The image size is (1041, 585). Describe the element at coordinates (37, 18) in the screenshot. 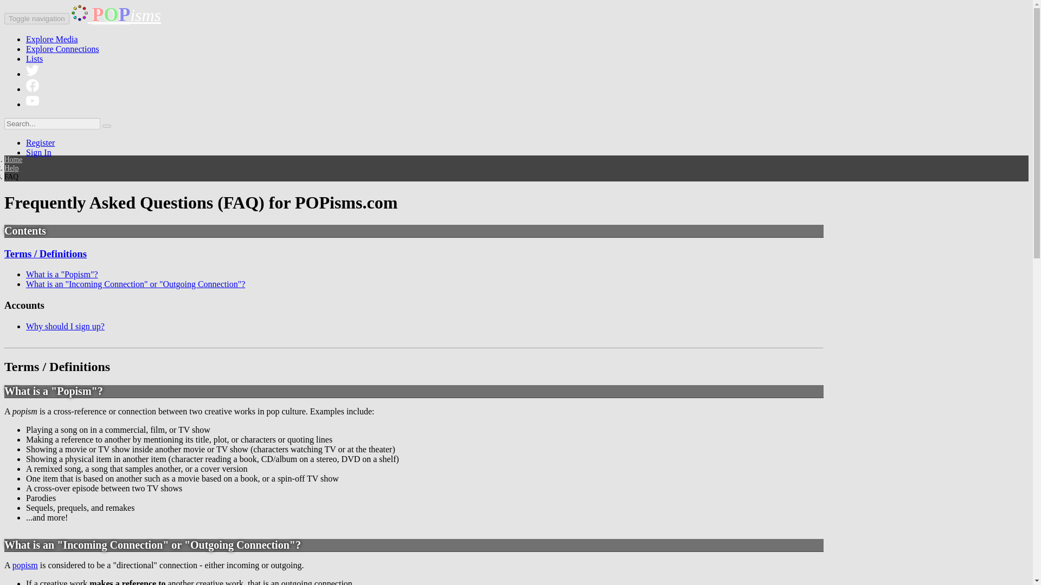

I see `Toggle navigation` at that location.